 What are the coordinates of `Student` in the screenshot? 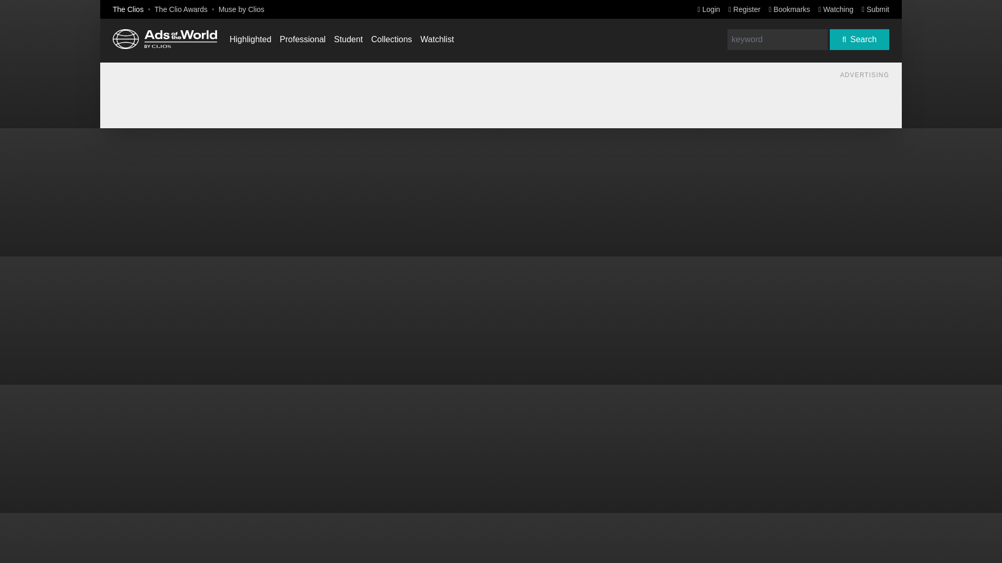 It's located at (348, 39).